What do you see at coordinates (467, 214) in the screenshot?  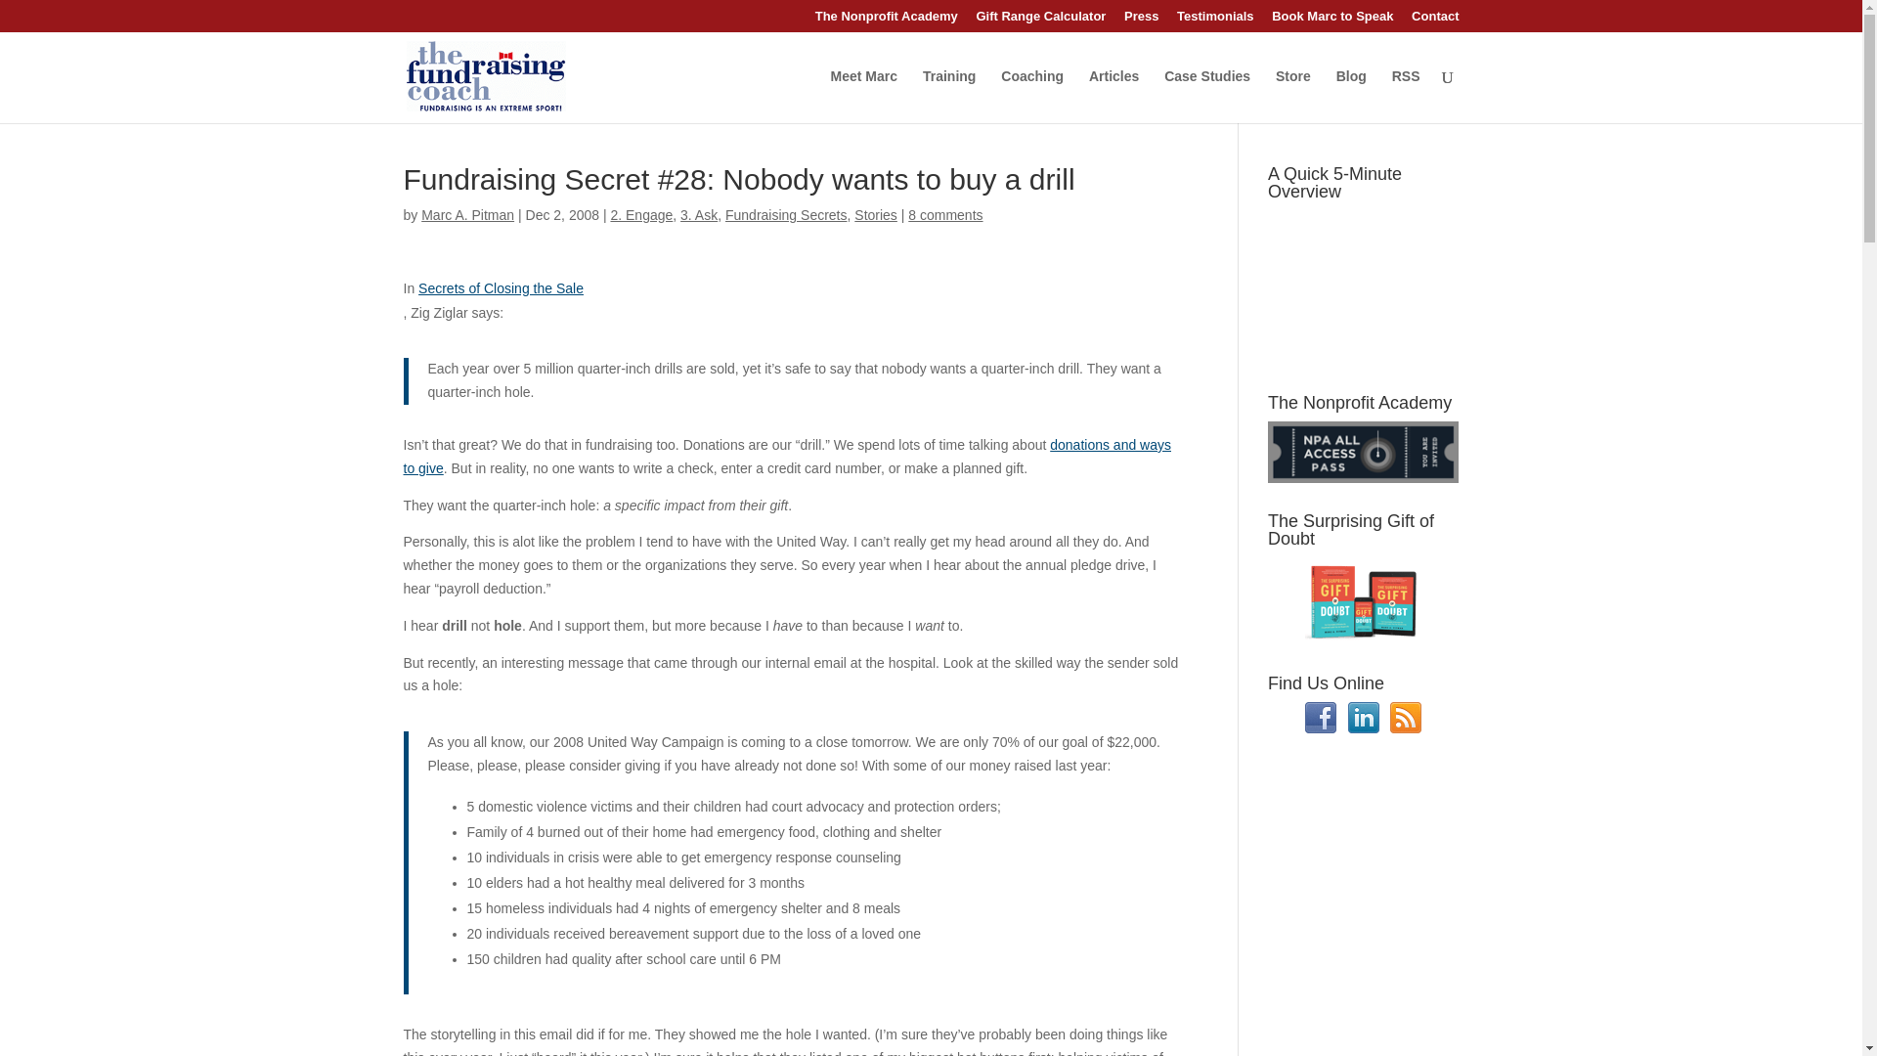 I see `Marc A. Pitman` at bounding box center [467, 214].